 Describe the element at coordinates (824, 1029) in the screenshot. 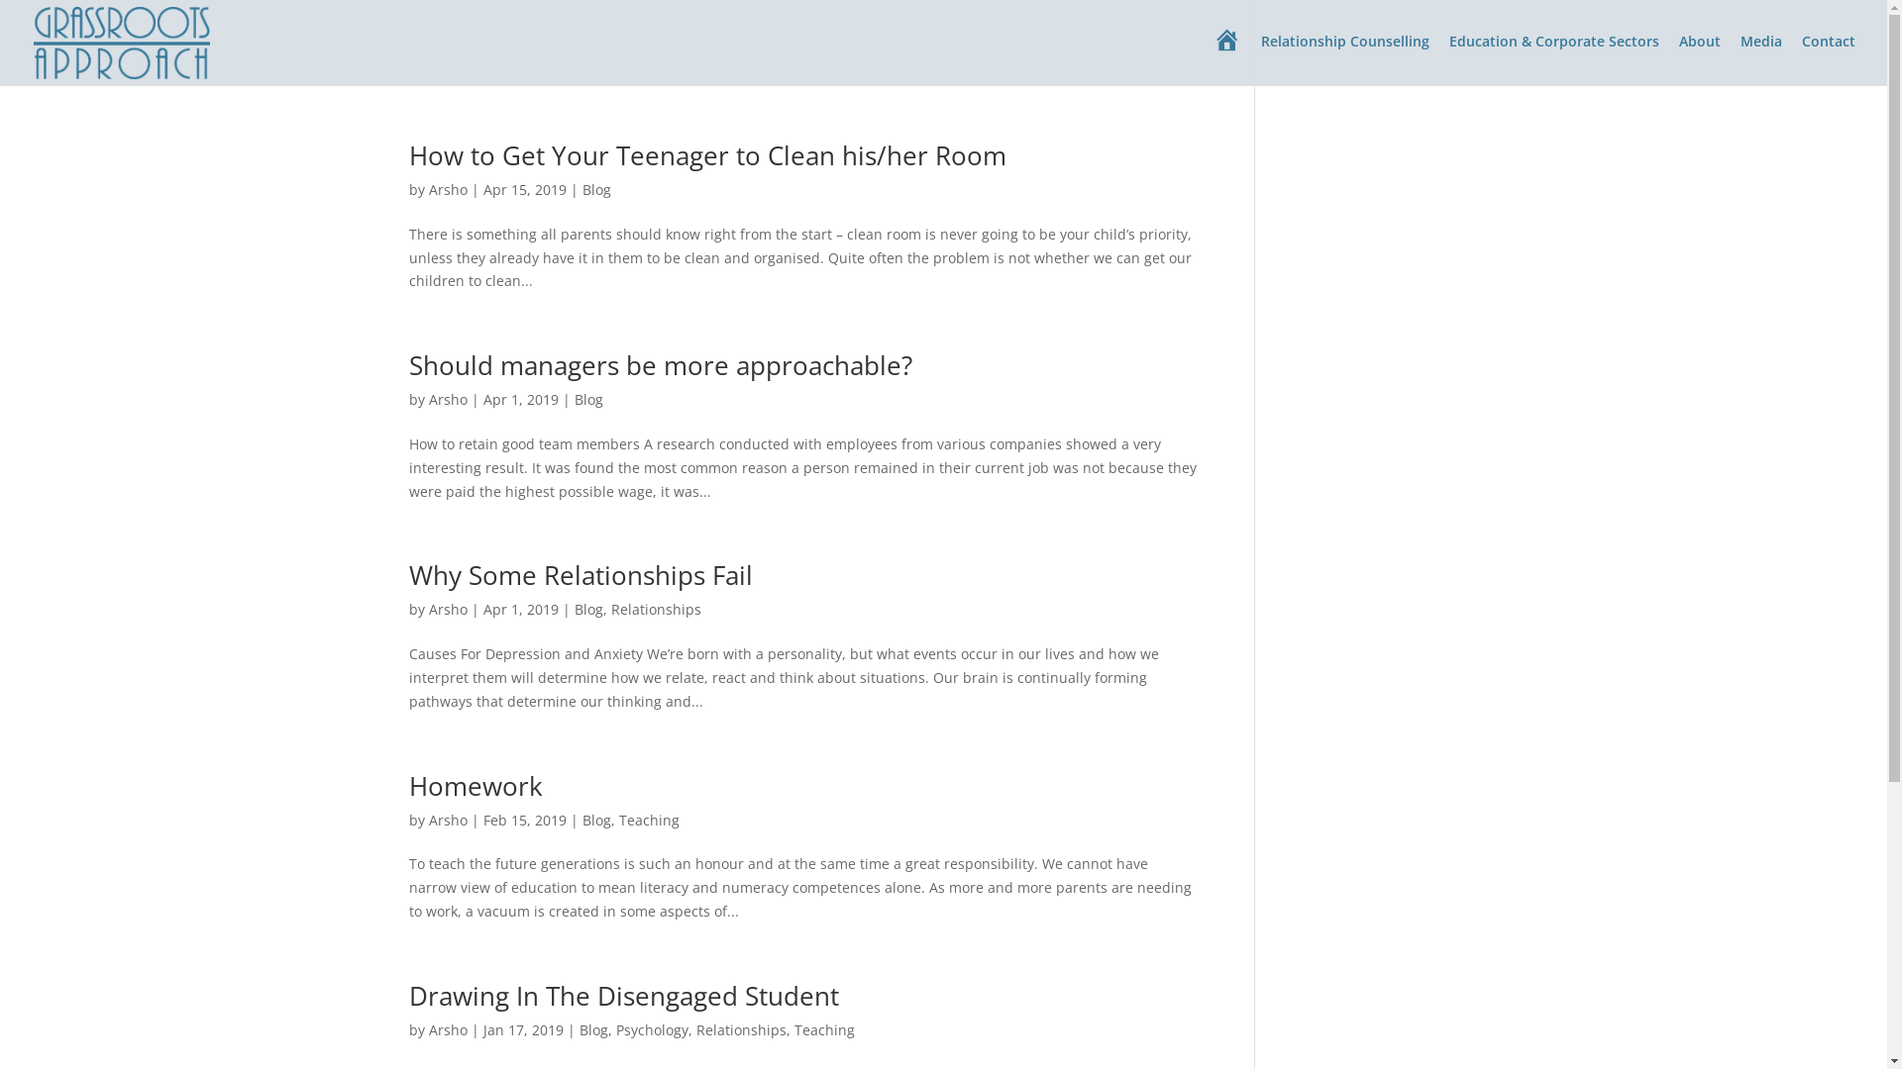

I see `Teaching` at that location.